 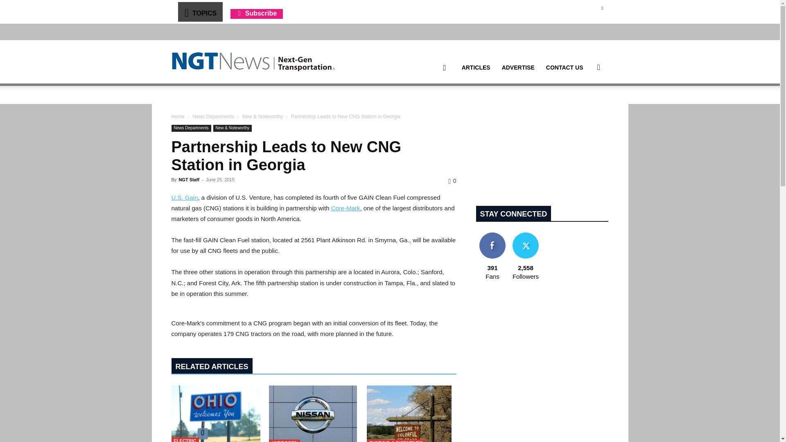 I want to click on Subscribe, so click(x=256, y=13).